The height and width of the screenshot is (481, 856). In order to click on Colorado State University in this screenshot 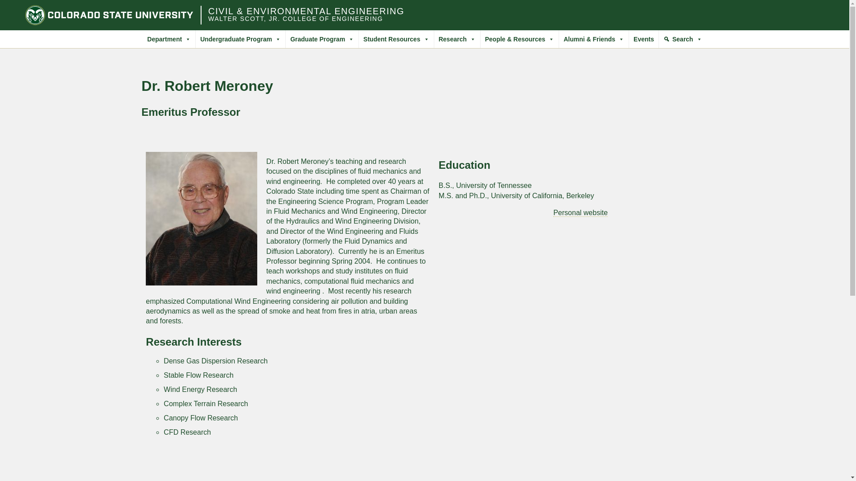, I will do `click(109, 15)`.